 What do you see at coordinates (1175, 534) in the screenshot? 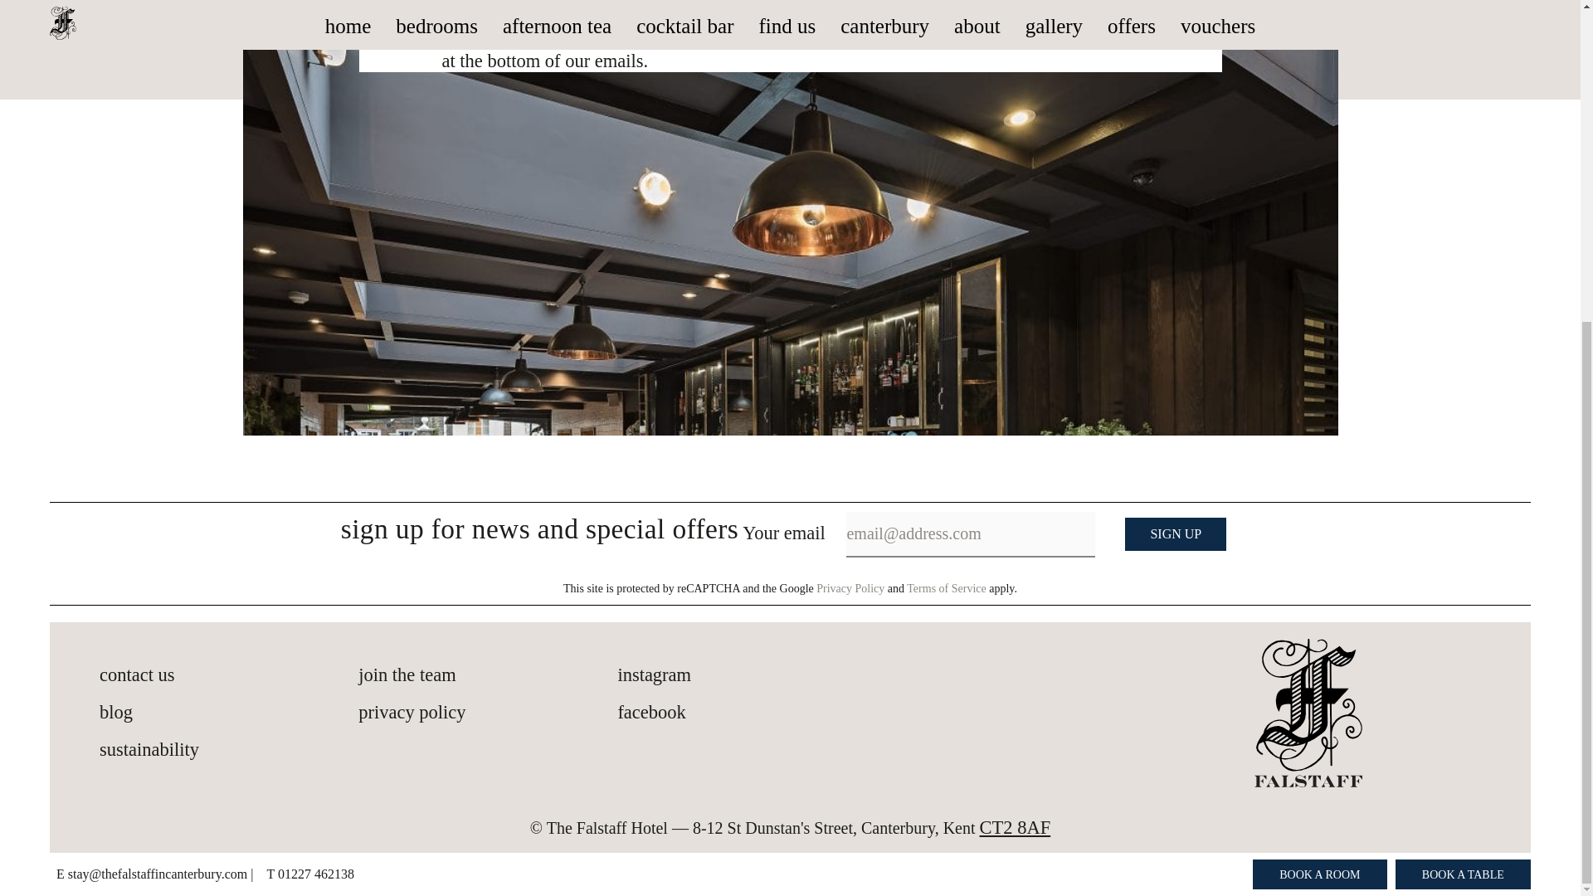
I see `Sign Up` at bounding box center [1175, 534].